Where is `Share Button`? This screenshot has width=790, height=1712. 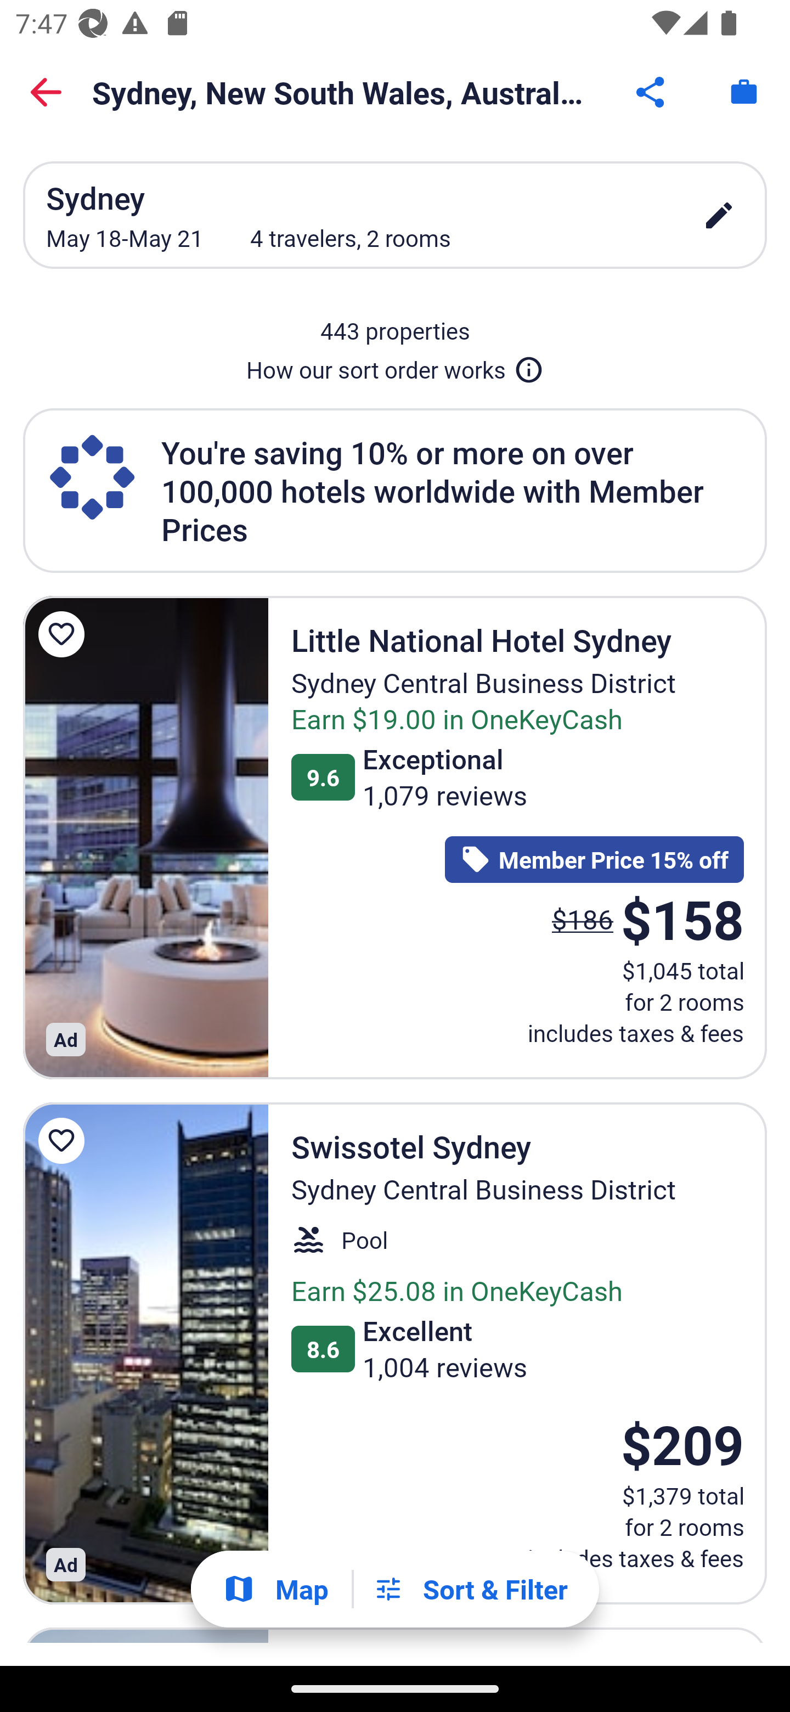
Share Button is located at coordinates (652, 92).